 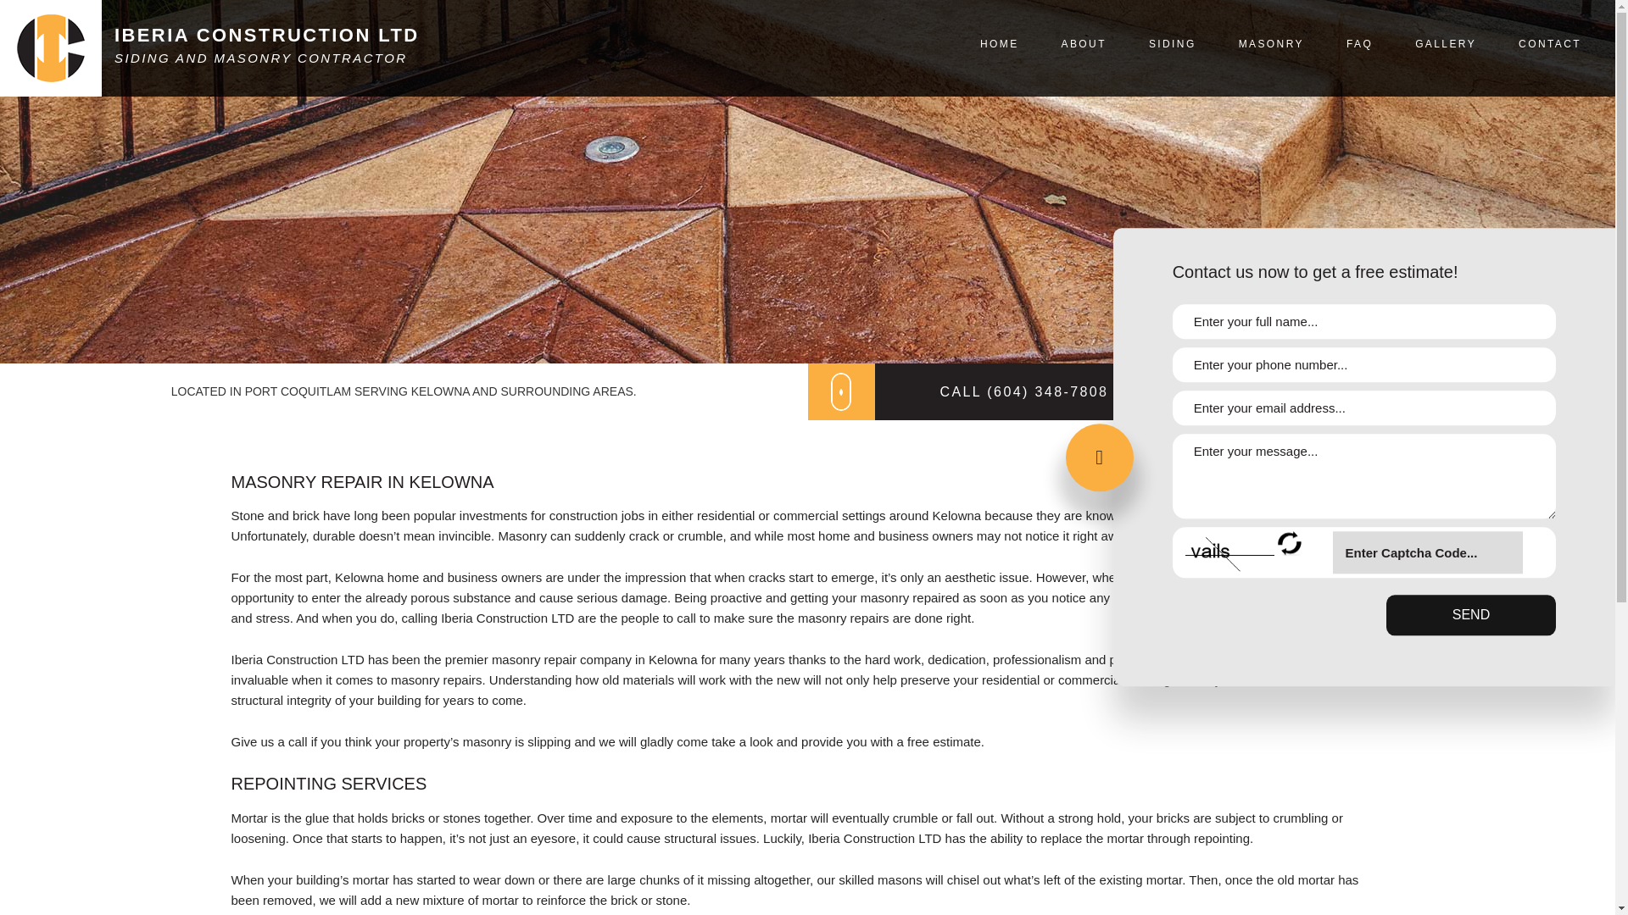 What do you see at coordinates (1363, 366) in the screenshot?
I see `Phone Number` at bounding box center [1363, 366].